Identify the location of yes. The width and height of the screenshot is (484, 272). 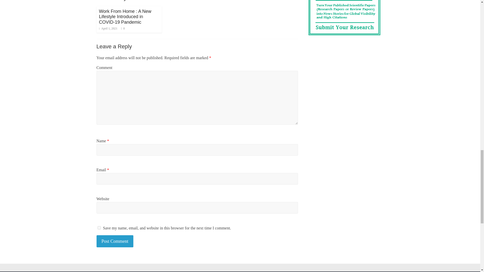
(99, 228).